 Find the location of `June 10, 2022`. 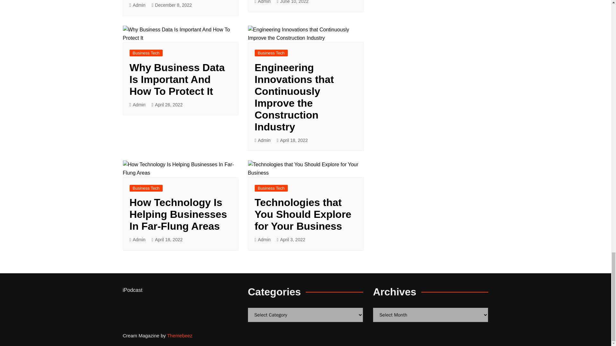

June 10, 2022 is located at coordinates (293, 3).